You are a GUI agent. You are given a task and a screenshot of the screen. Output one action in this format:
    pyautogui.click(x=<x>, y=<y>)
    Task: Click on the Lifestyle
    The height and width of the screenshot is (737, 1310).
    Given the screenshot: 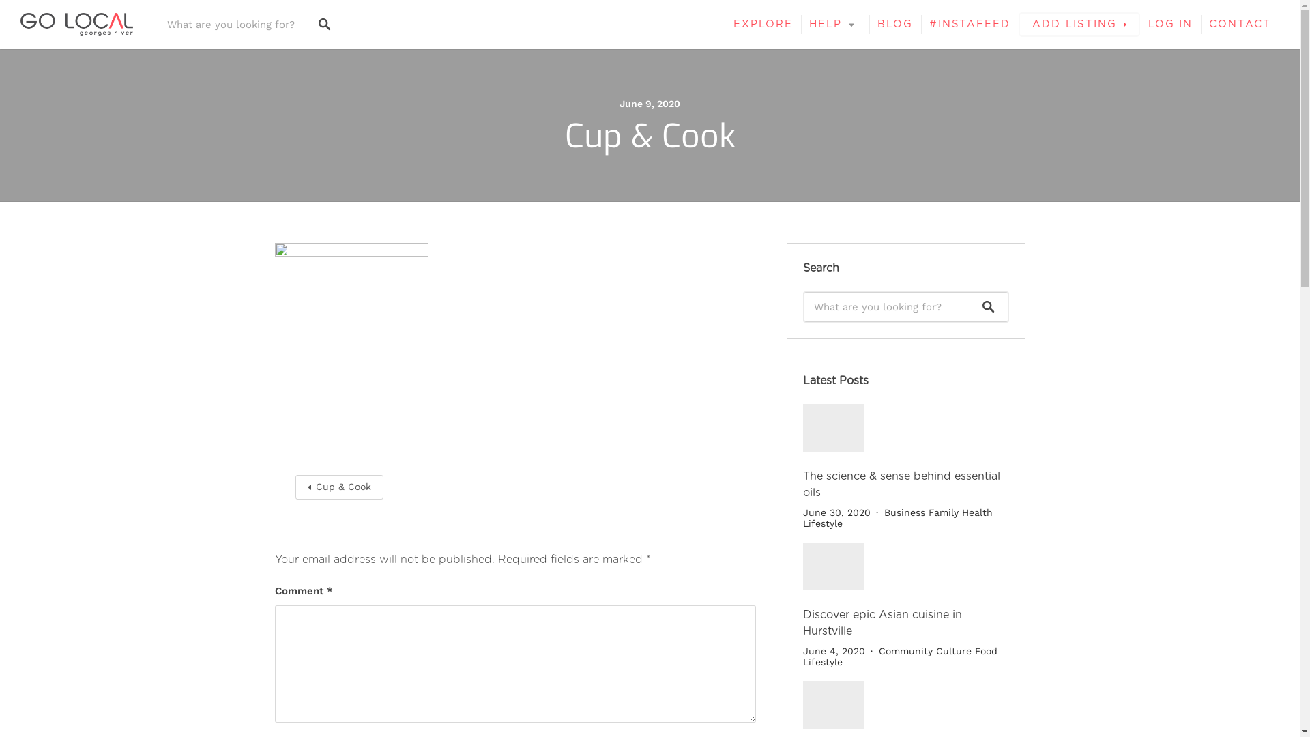 What is the action you would take?
    pyautogui.click(x=822, y=523)
    